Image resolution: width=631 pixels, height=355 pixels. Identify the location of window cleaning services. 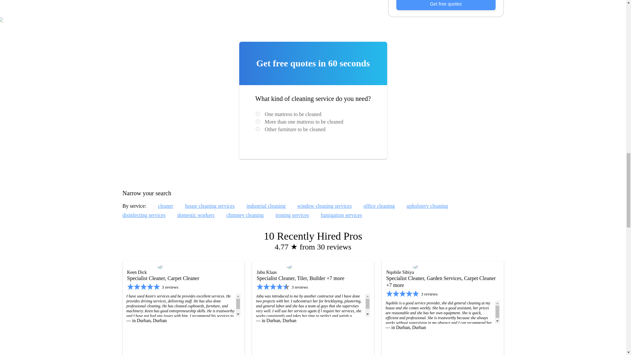
(324, 206).